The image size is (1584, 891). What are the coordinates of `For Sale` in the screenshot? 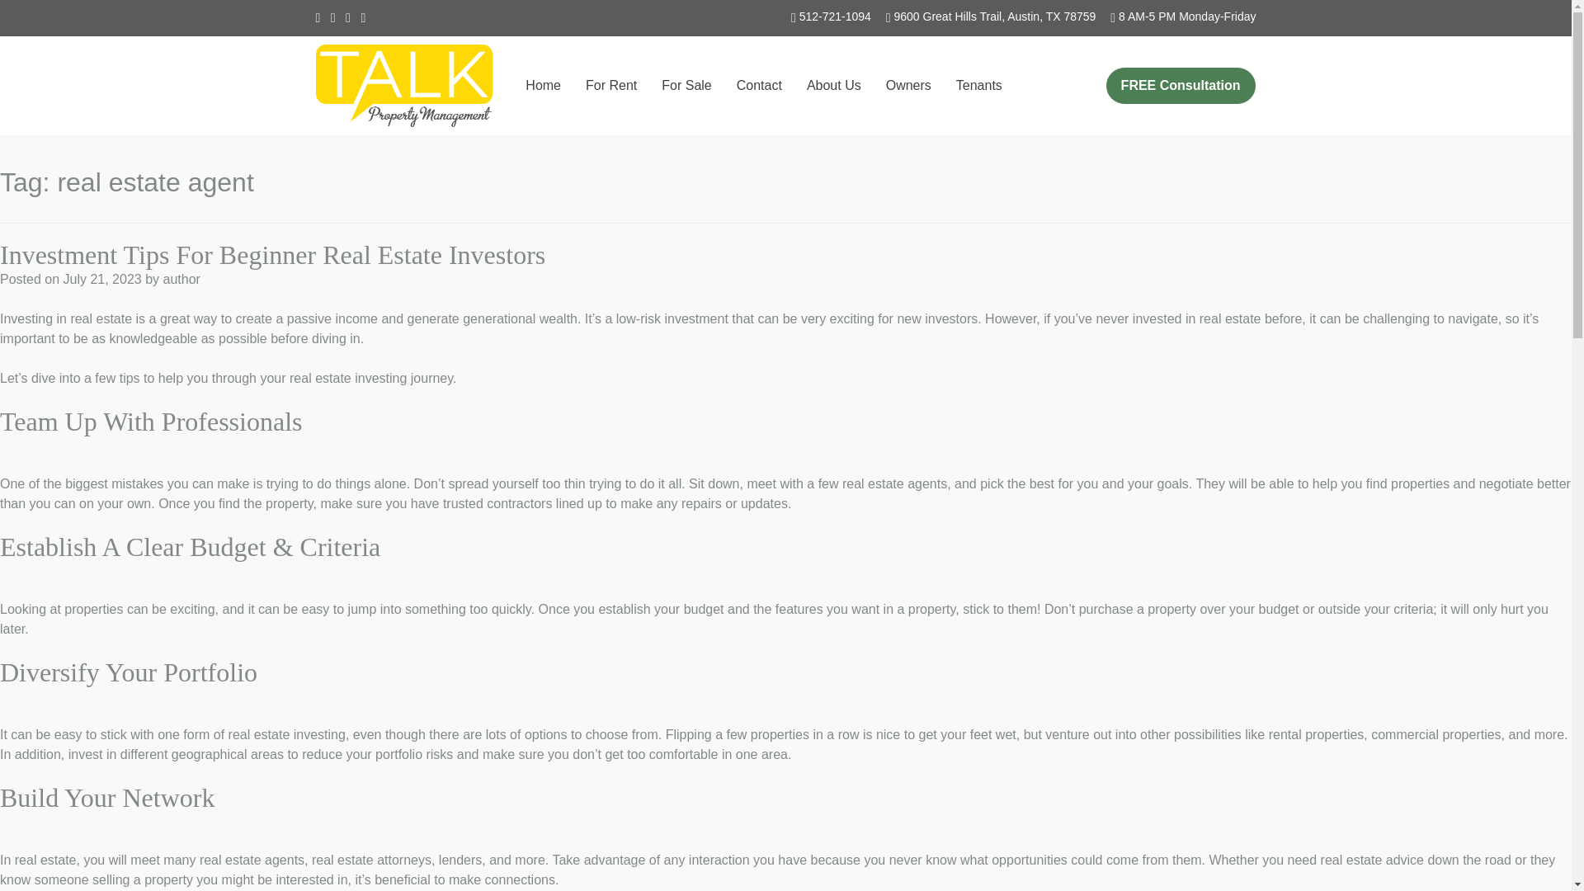 It's located at (686, 86).